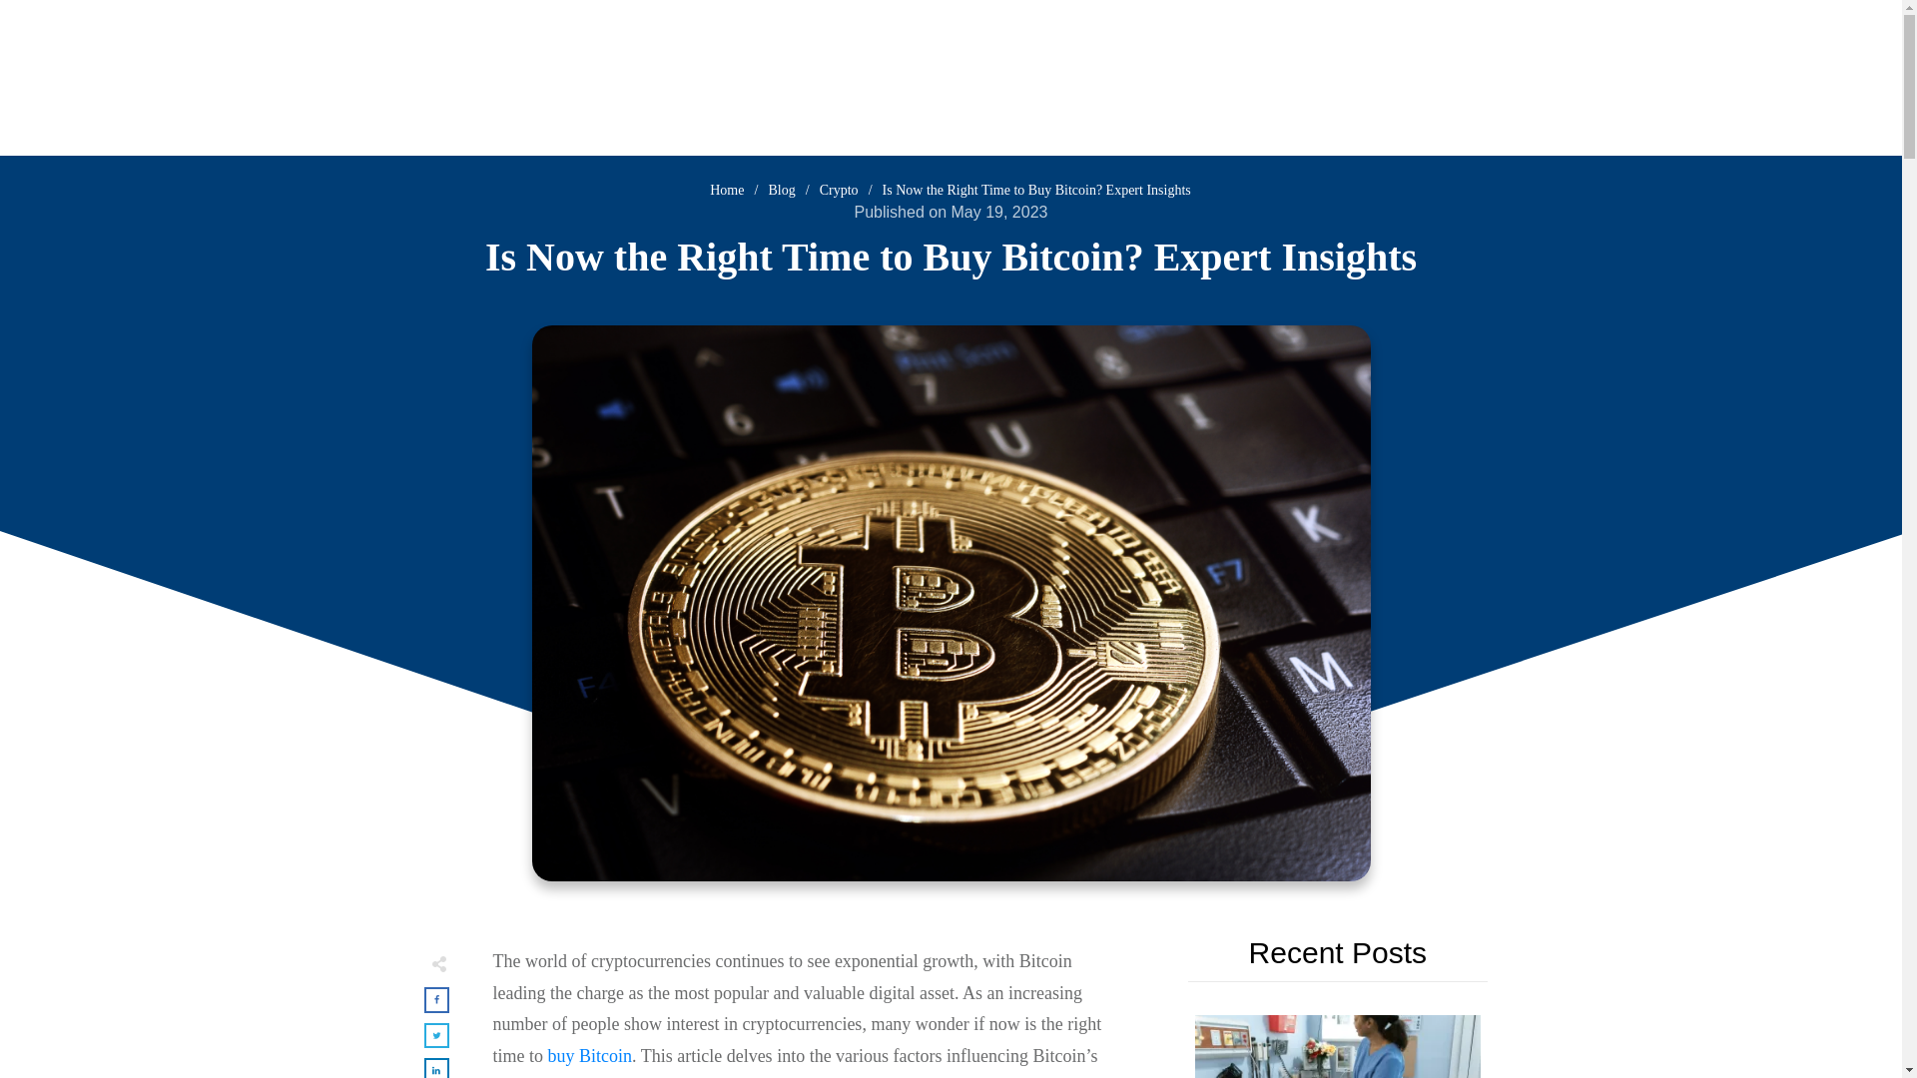 The height and width of the screenshot is (1078, 1917). What do you see at coordinates (726, 190) in the screenshot?
I see `Home` at bounding box center [726, 190].